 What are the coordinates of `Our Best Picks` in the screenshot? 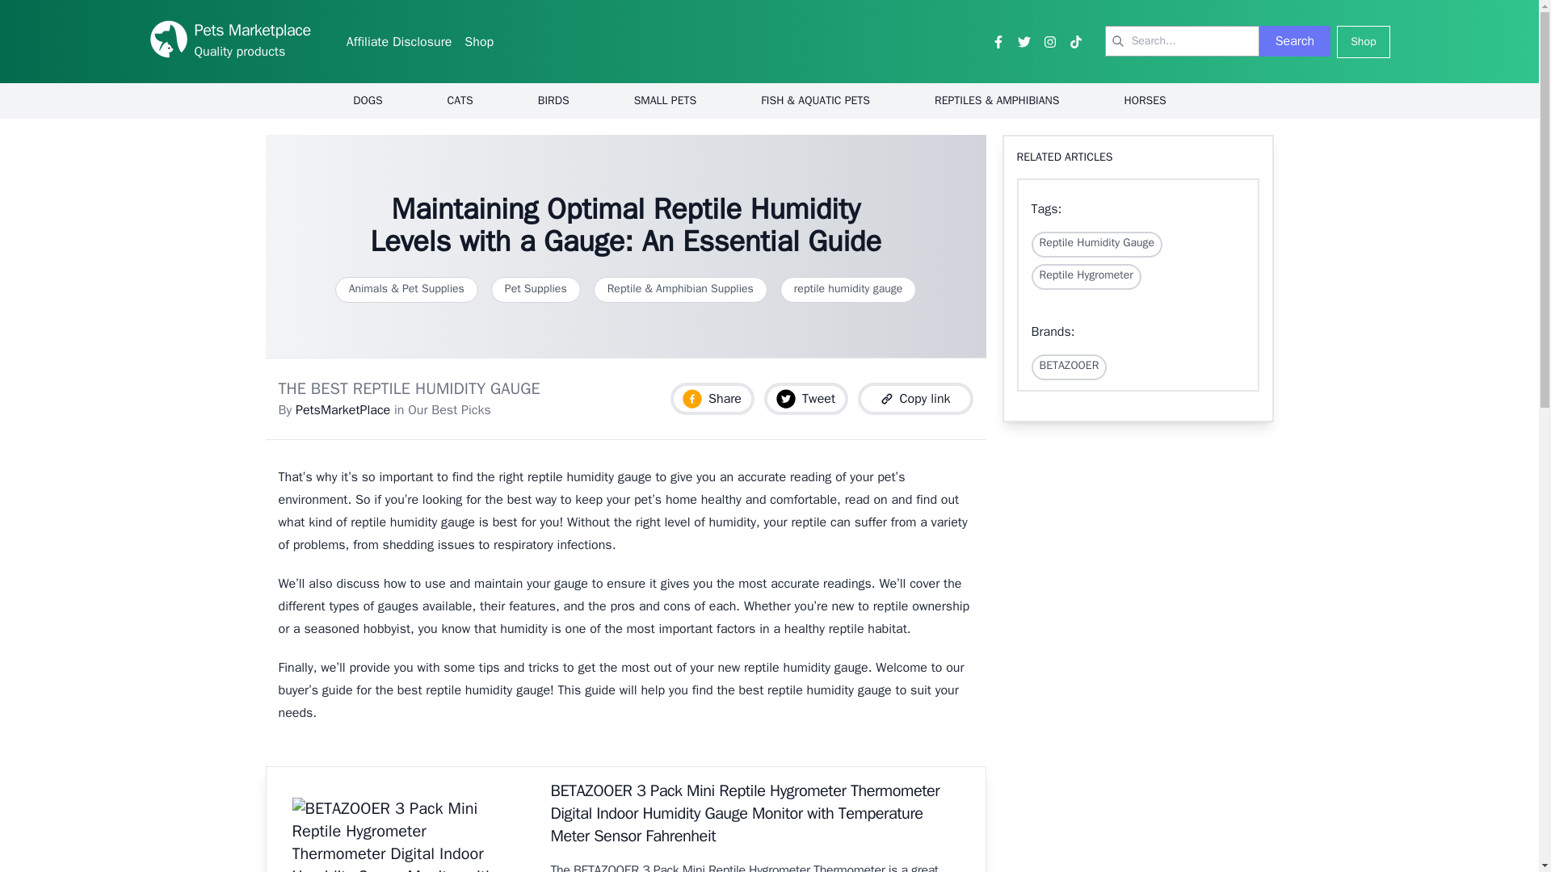 It's located at (449, 410).